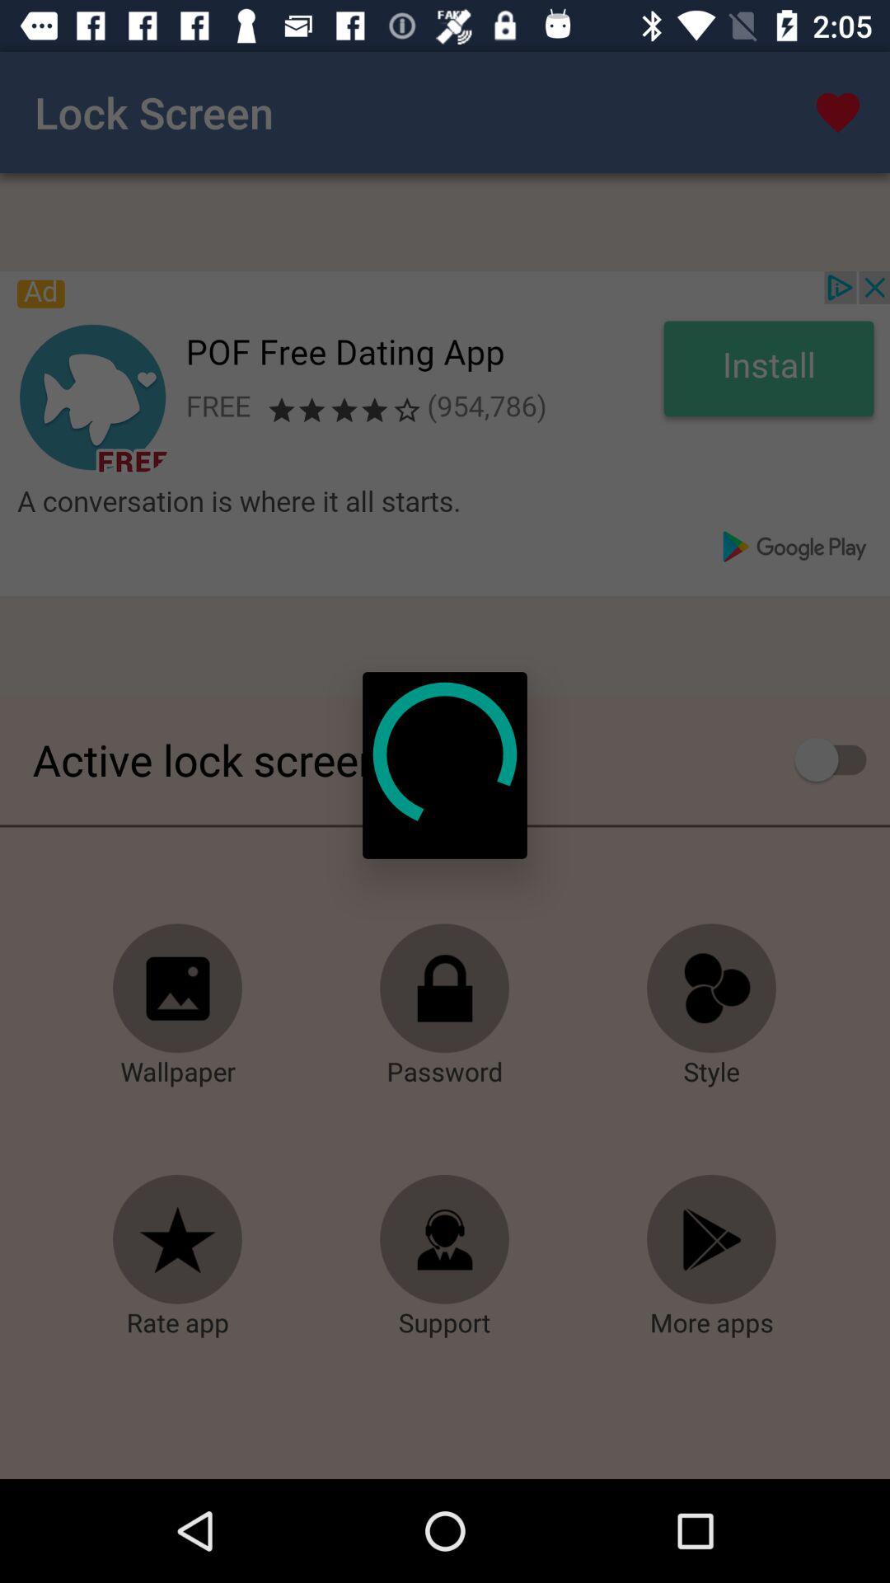  Describe the element at coordinates (178, 989) in the screenshot. I see `changes wallpaper on lock screen` at that location.